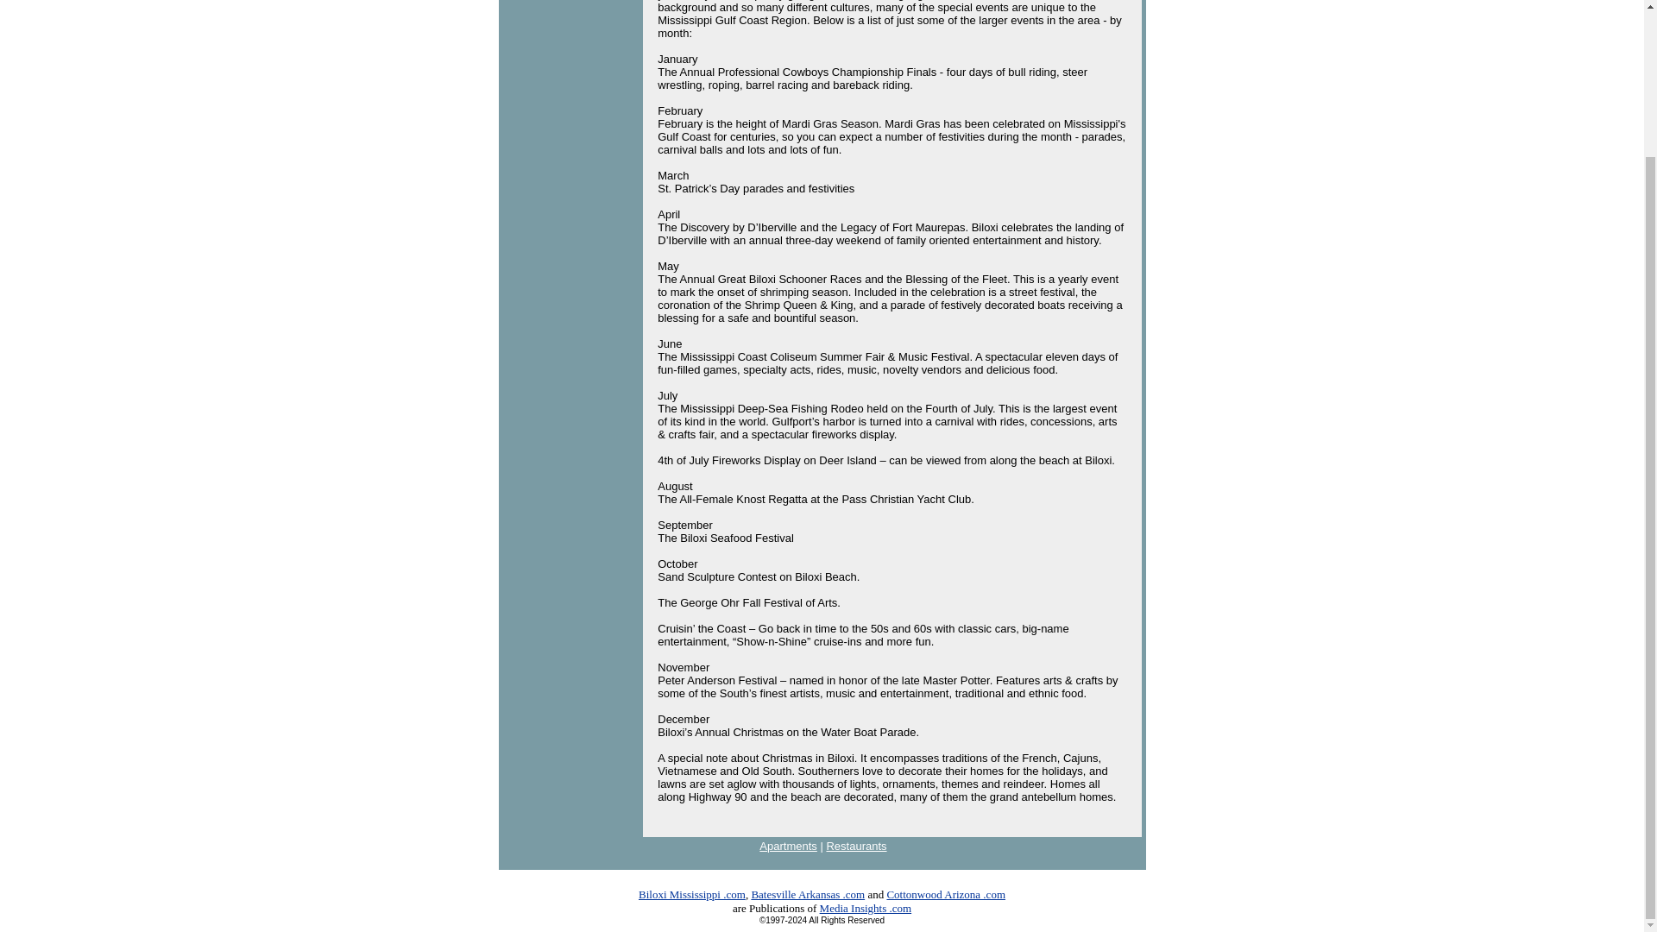 The image size is (1657, 932). What do you see at coordinates (787, 846) in the screenshot?
I see `Apartments` at bounding box center [787, 846].